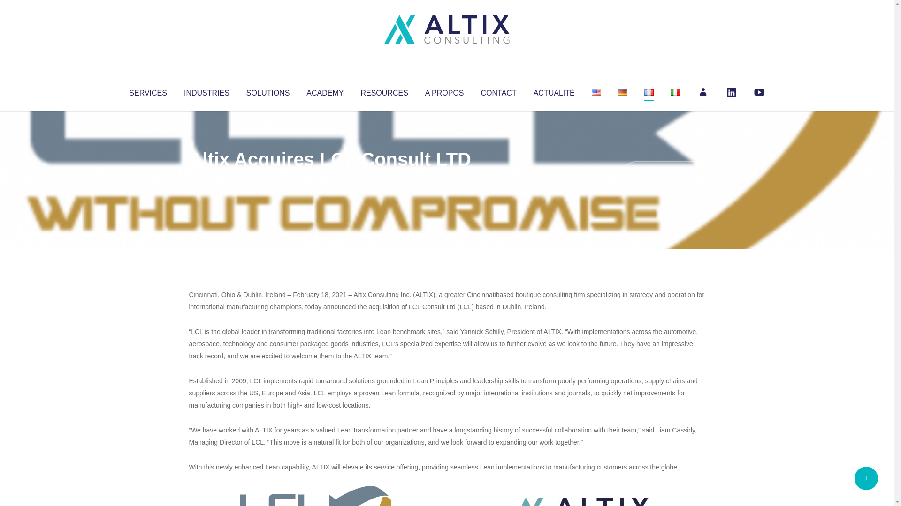 The width and height of the screenshot is (901, 506). What do you see at coordinates (206, 91) in the screenshot?
I see `INDUSTRIES` at bounding box center [206, 91].